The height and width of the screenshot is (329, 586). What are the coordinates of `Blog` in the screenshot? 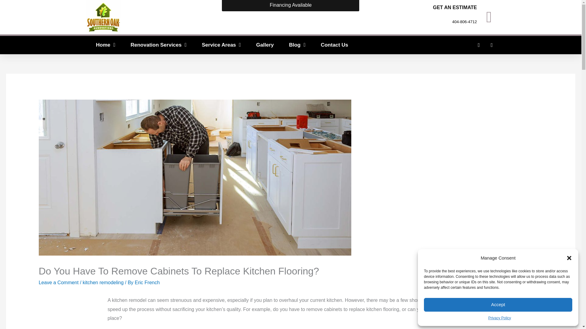 It's located at (297, 45).